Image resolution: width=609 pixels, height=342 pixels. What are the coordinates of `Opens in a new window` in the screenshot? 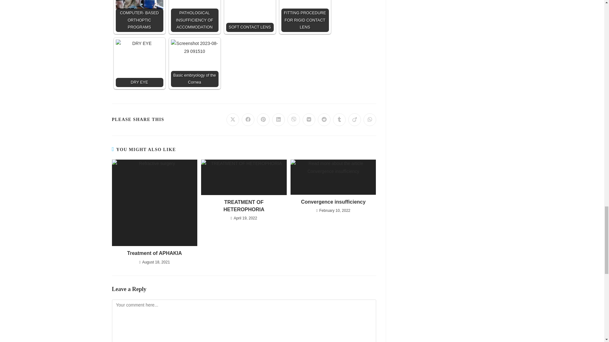 It's located at (278, 120).